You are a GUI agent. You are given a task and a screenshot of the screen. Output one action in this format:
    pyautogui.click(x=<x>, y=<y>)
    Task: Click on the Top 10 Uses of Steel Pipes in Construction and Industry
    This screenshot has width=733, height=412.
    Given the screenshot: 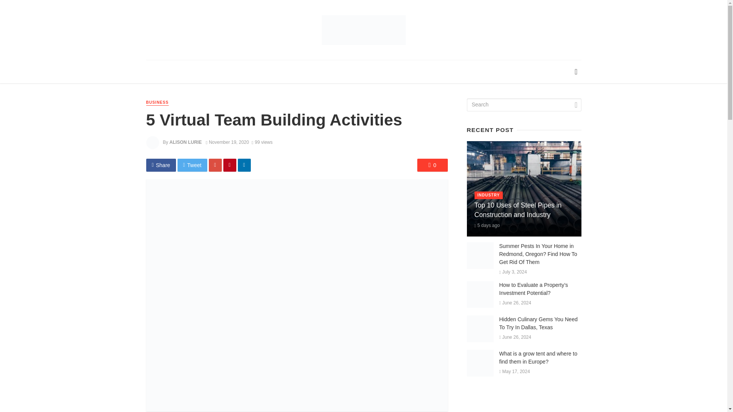 What is the action you would take?
    pyautogui.click(x=524, y=210)
    